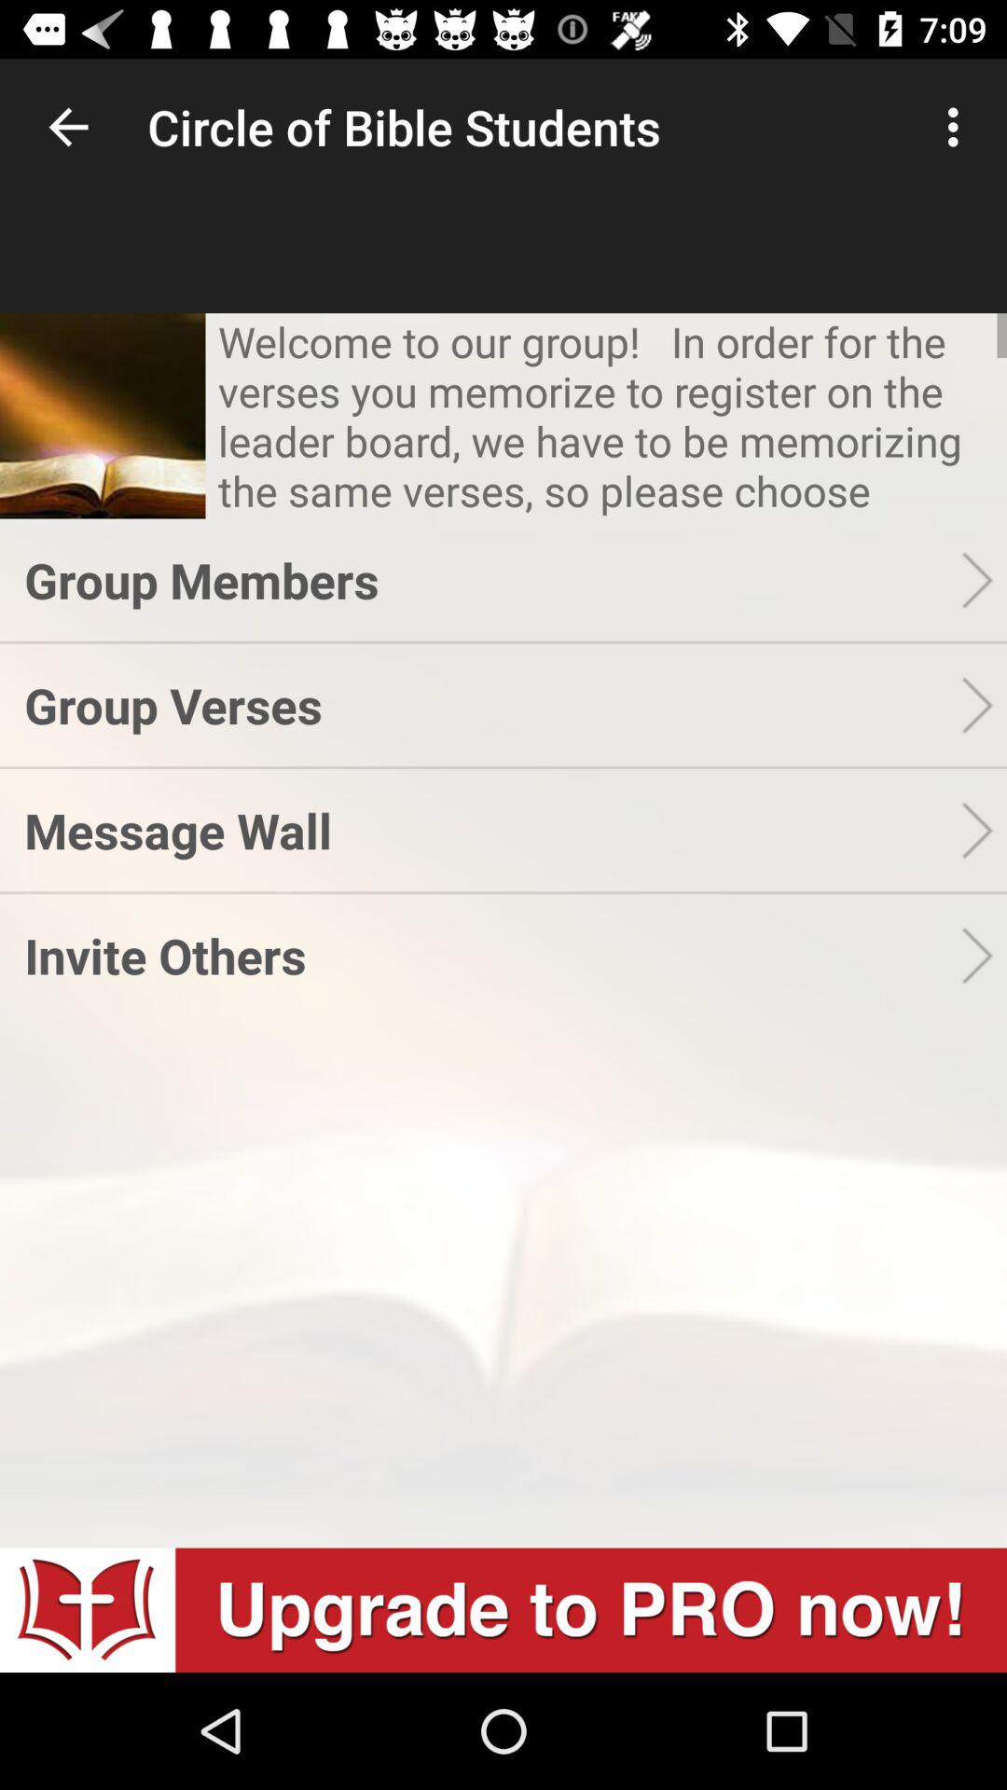 This screenshot has width=1007, height=1790. I want to click on jump until invite others app, so click(492, 955).